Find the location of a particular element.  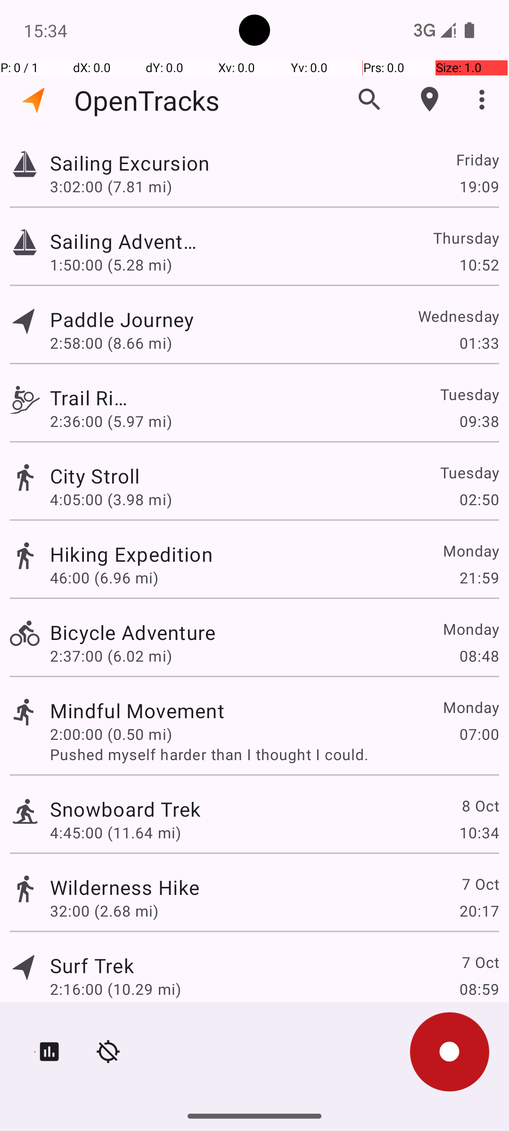

07:00 is located at coordinates (479, 734).